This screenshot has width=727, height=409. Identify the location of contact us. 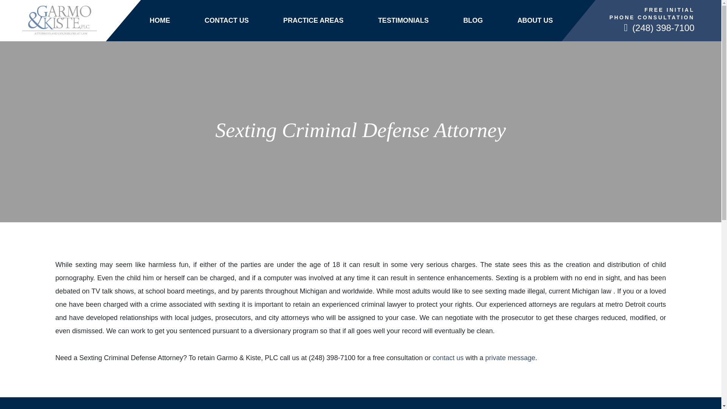
(448, 357).